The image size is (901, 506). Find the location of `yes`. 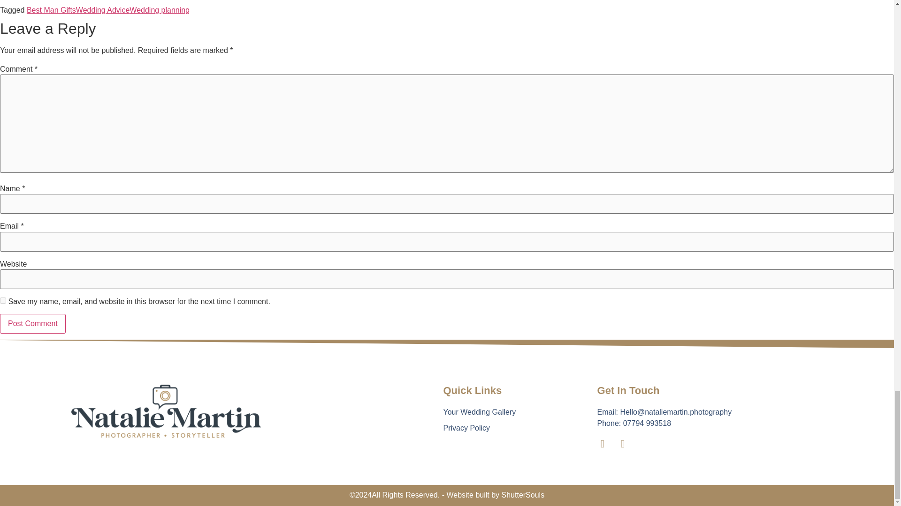

yes is located at coordinates (3, 301).